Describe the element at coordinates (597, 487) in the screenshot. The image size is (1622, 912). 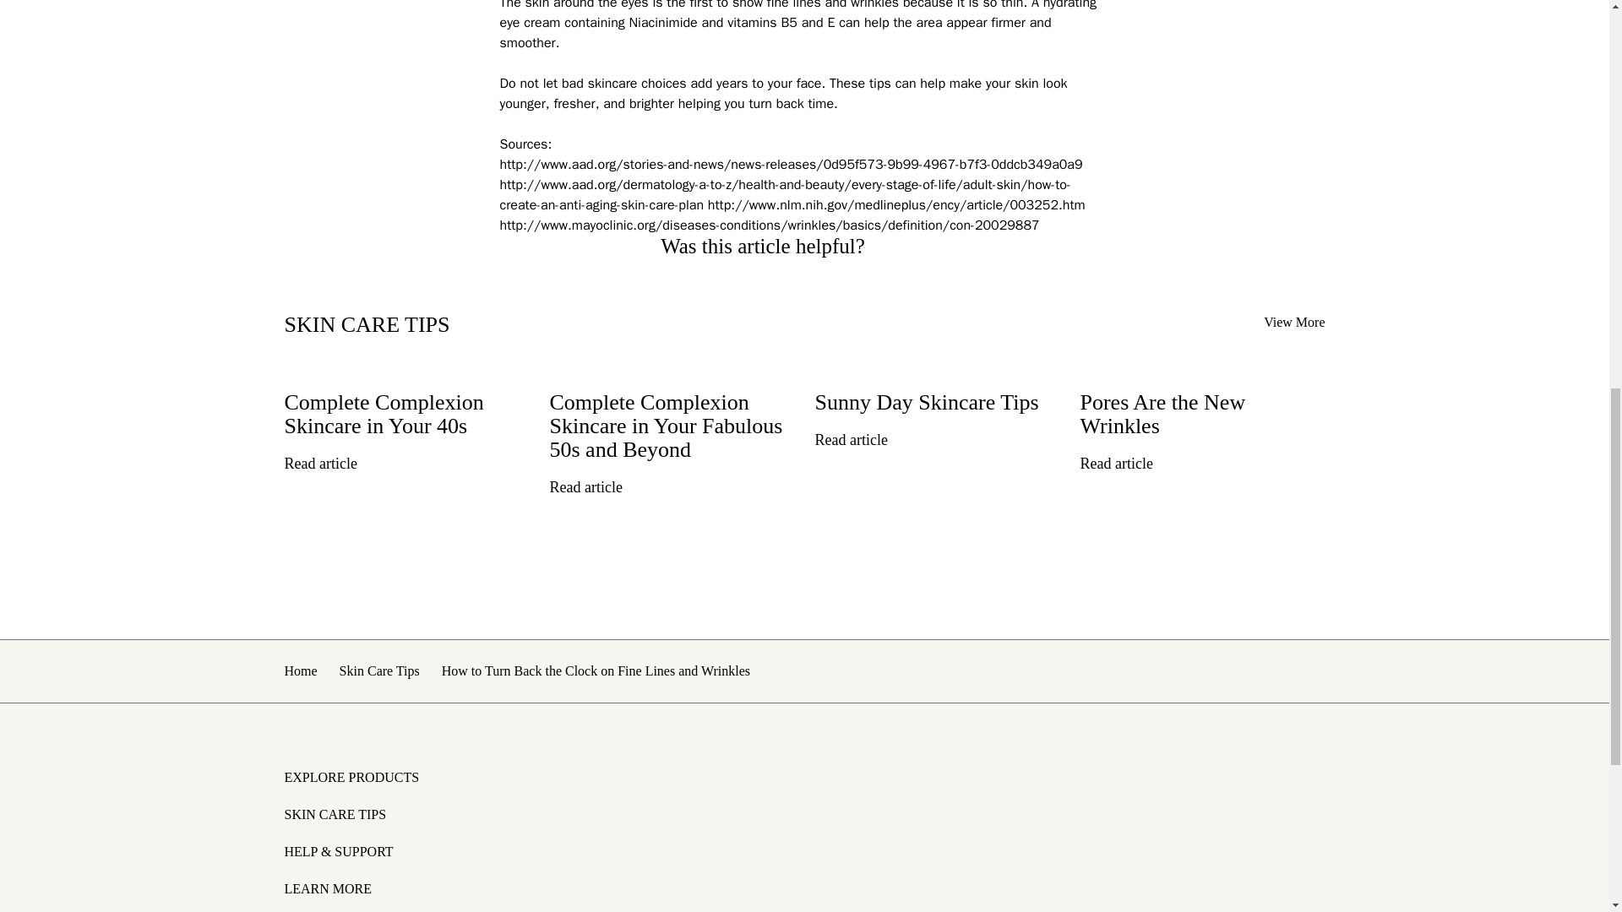
I see `Read article` at that location.